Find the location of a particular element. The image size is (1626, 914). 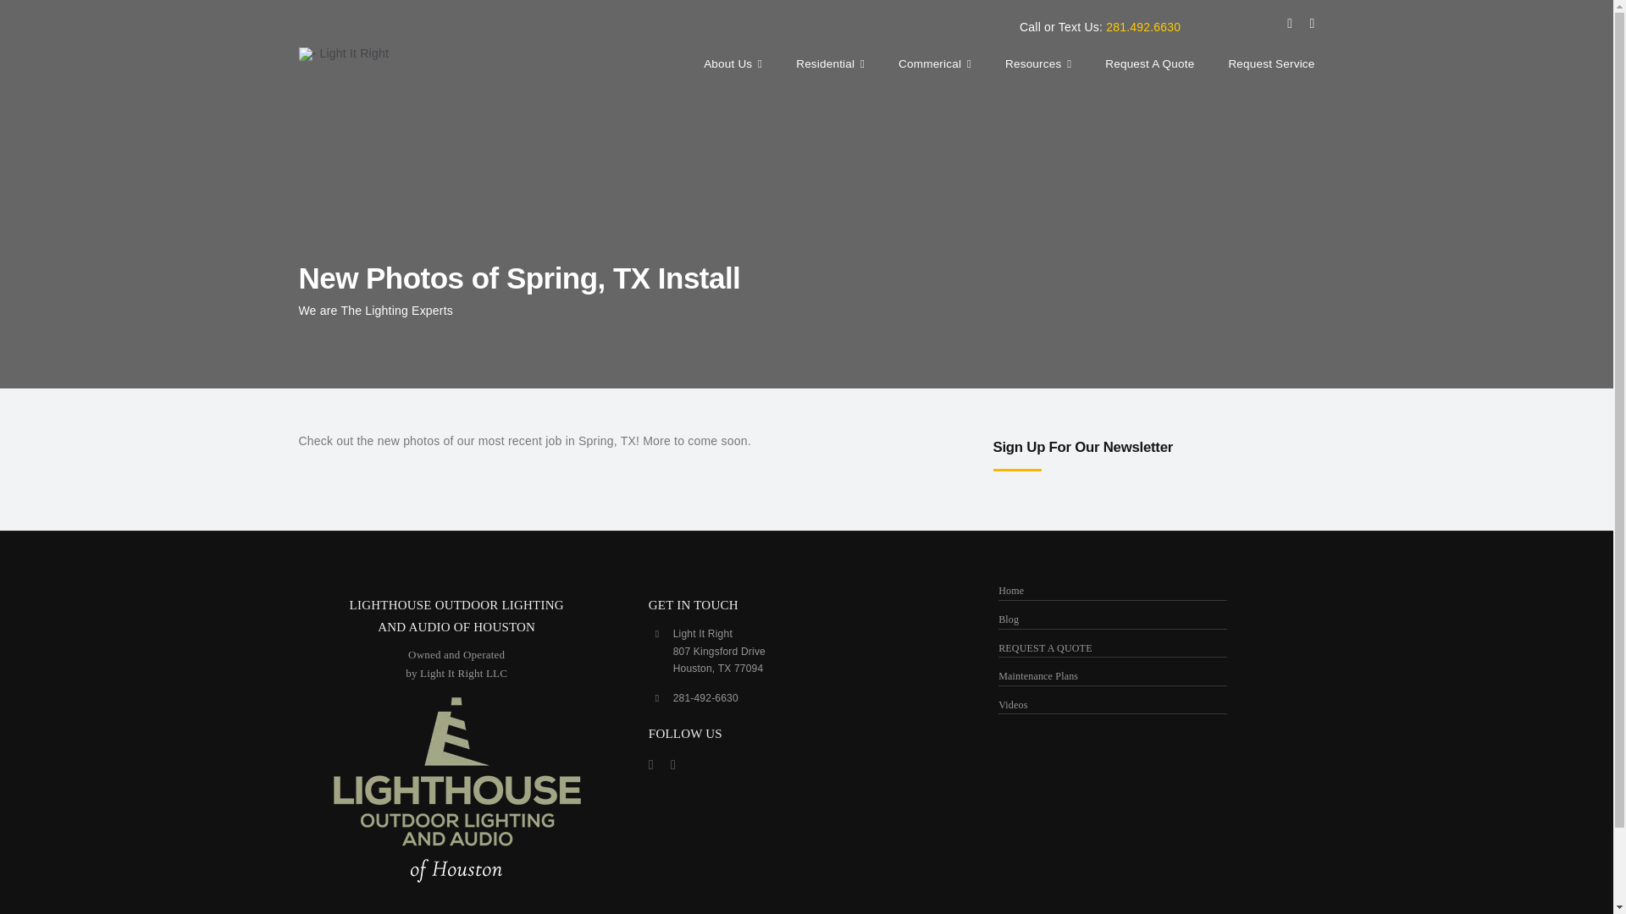

Resources is located at coordinates (1038, 66).